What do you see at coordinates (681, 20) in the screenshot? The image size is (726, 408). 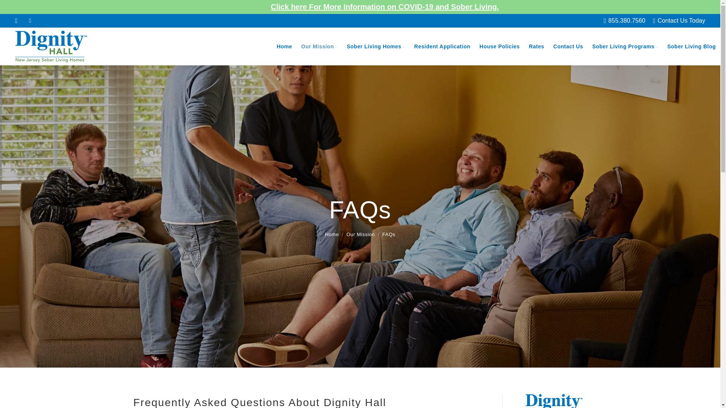 I see `Contact Us Today` at bounding box center [681, 20].